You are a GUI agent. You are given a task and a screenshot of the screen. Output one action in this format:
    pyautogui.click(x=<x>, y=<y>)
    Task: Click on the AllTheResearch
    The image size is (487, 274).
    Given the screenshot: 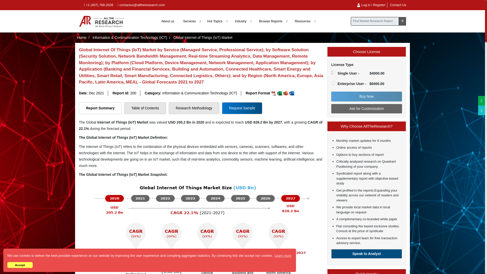 What is the action you would take?
    pyautogui.click(x=102, y=21)
    